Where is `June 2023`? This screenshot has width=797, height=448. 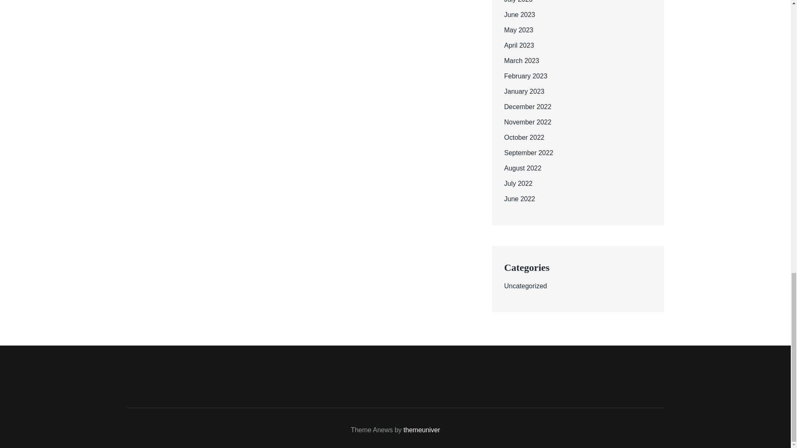 June 2023 is located at coordinates (519, 15).